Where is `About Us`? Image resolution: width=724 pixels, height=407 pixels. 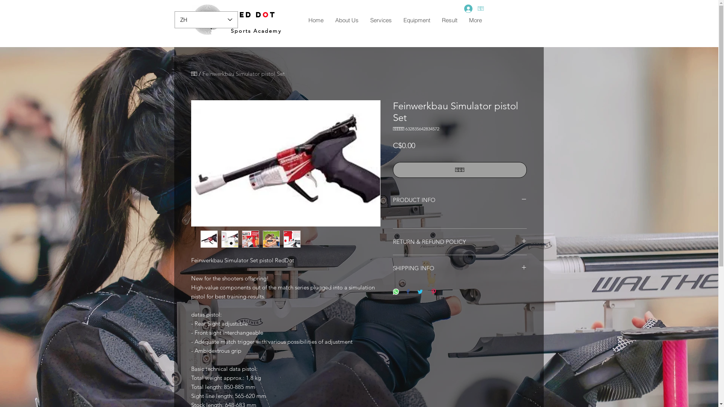
About Us is located at coordinates (346, 20).